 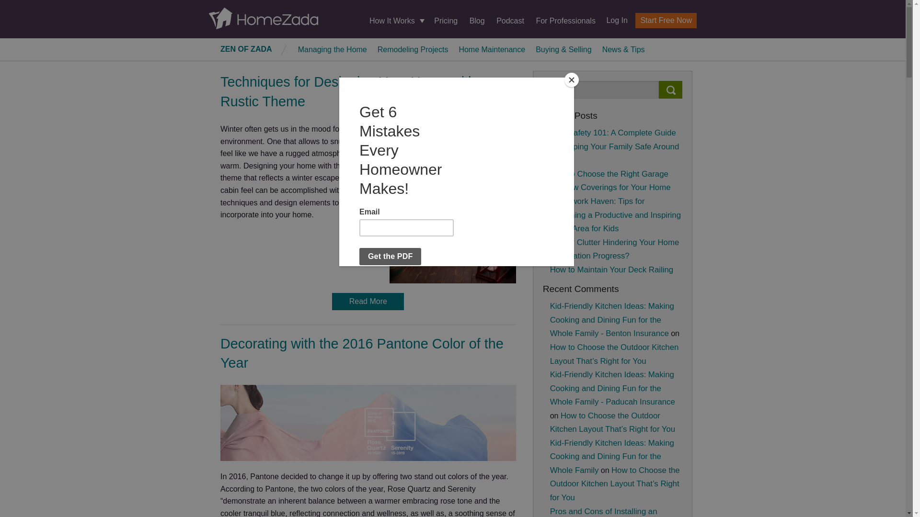 I want to click on Blog, so click(x=477, y=20).